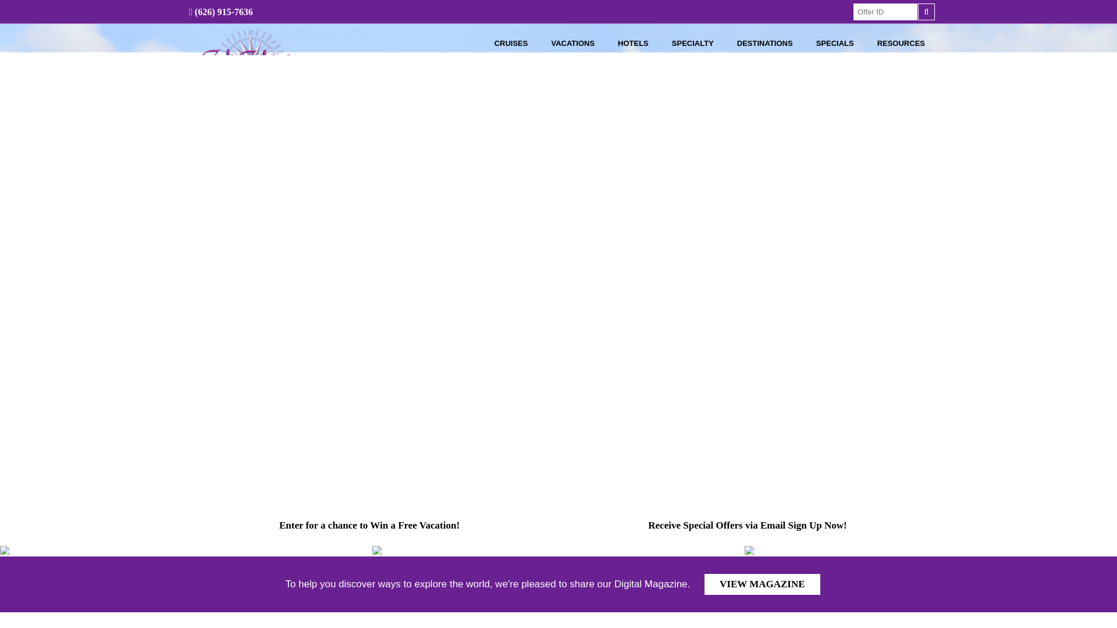 This screenshot has height=628, width=1117. Describe the element at coordinates (633, 43) in the screenshot. I see `HOTELS` at that location.